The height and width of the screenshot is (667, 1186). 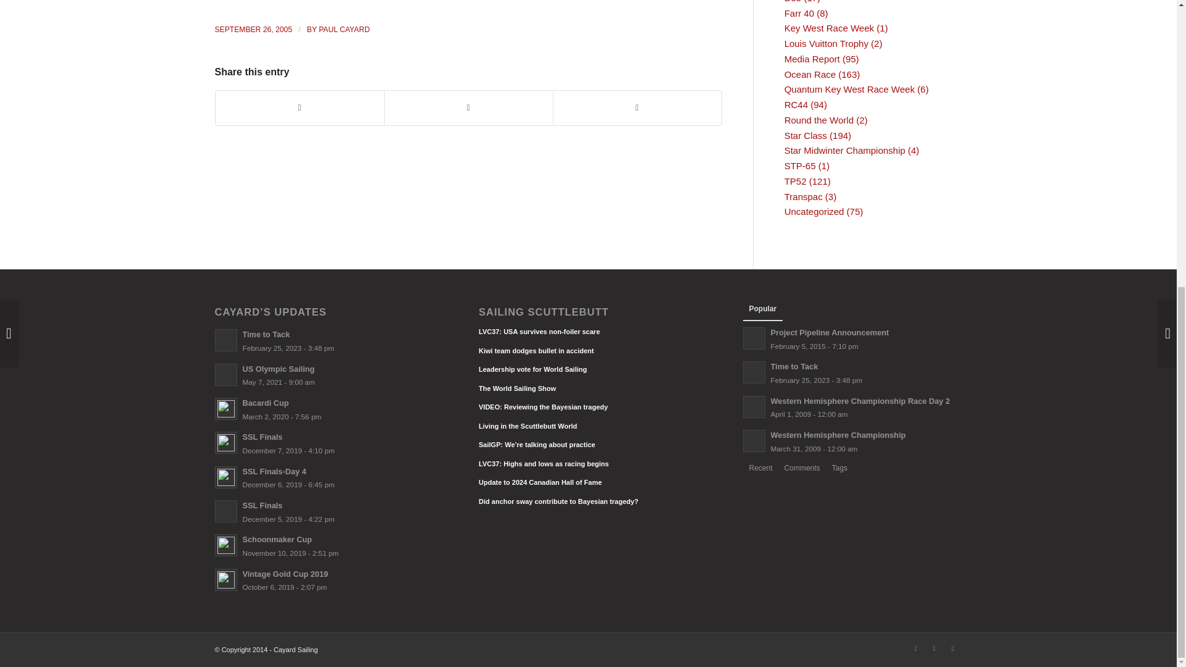 I want to click on Time to Tack, so click(x=324, y=340).